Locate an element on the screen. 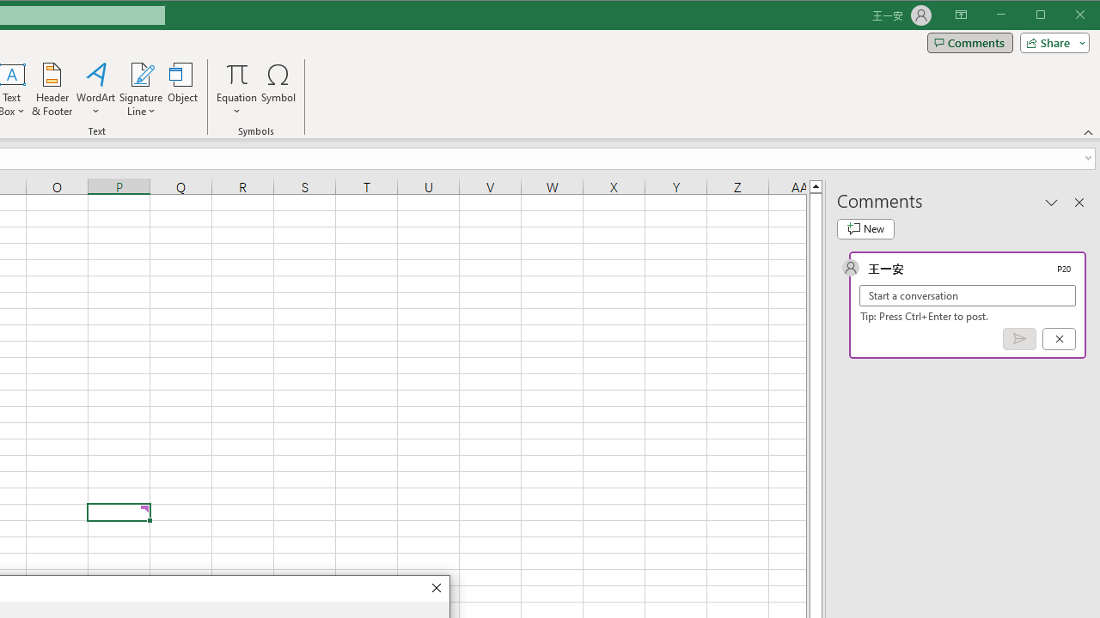 The height and width of the screenshot is (618, 1100). New comment is located at coordinates (865, 228).